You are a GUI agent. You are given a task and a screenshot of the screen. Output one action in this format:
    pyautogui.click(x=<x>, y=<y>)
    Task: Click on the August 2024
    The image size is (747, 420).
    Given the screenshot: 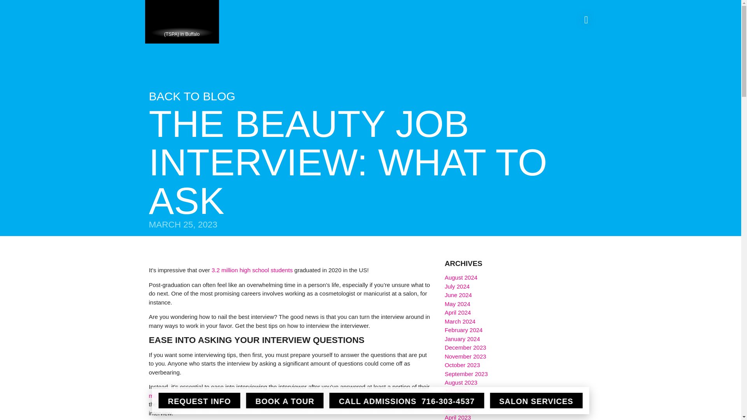 What is the action you would take?
    pyautogui.click(x=461, y=278)
    